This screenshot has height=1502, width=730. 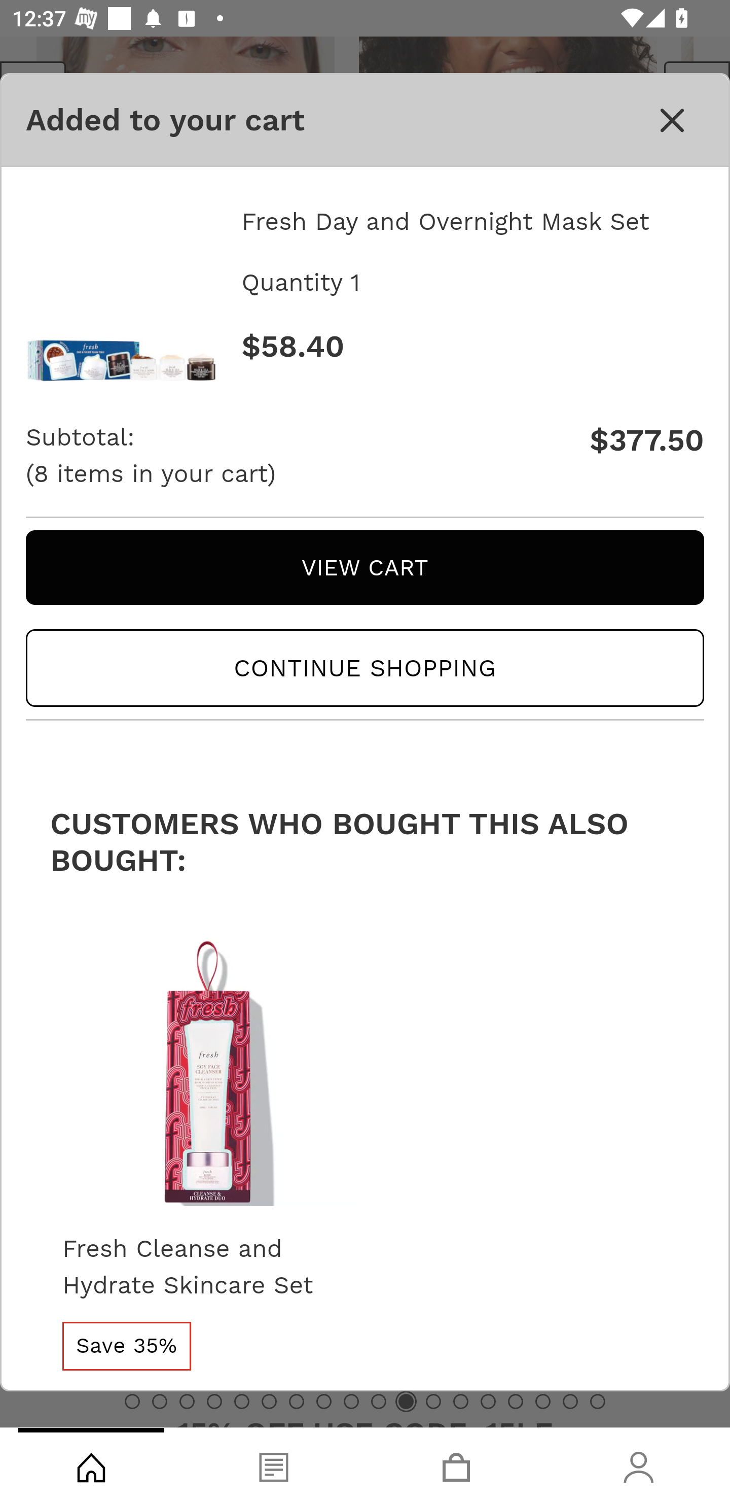 What do you see at coordinates (274, 1465) in the screenshot?
I see `Blog, tab, 2 of 4` at bounding box center [274, 1465].